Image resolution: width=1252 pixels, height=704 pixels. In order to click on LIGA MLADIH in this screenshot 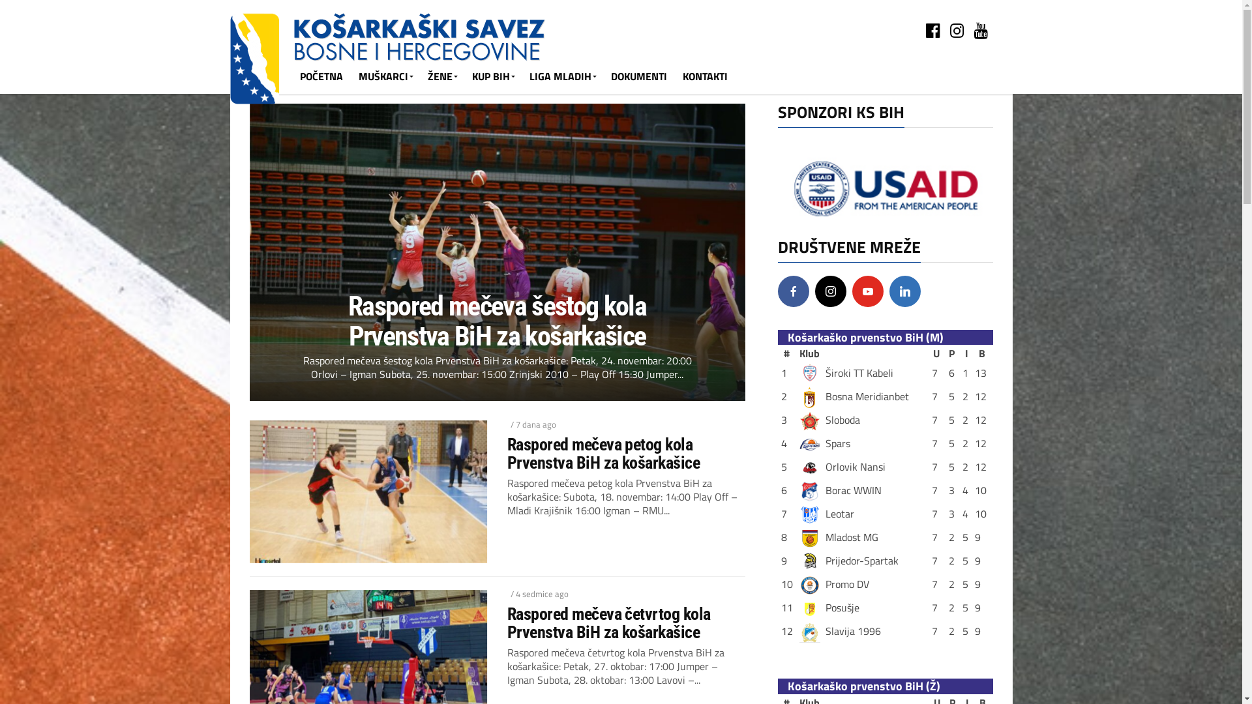, I will do `click(562, 76)`.